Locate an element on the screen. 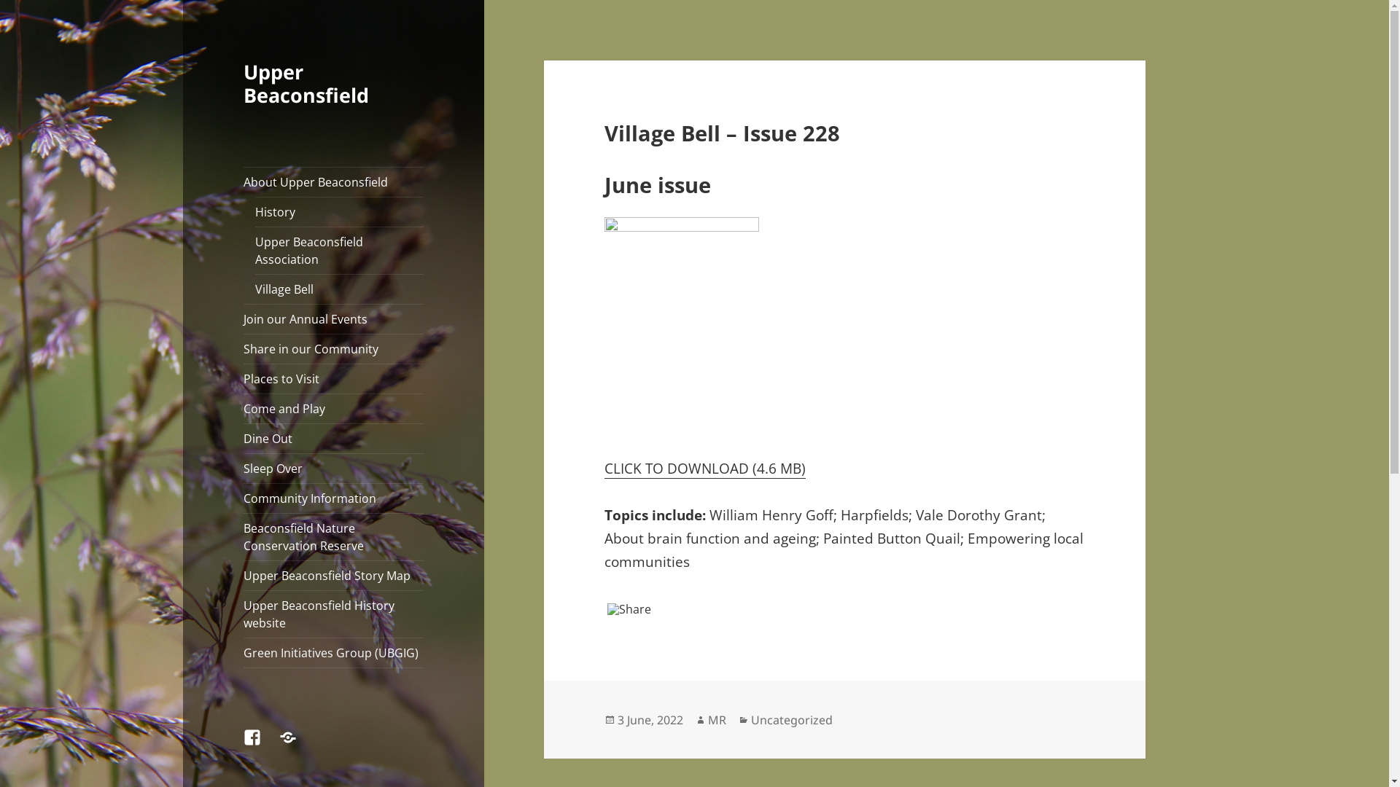 This screenshot has height=787, width=1400. CLICK TO DOWNLOAD (4.6 MB) is located at coordinates (705, 469).